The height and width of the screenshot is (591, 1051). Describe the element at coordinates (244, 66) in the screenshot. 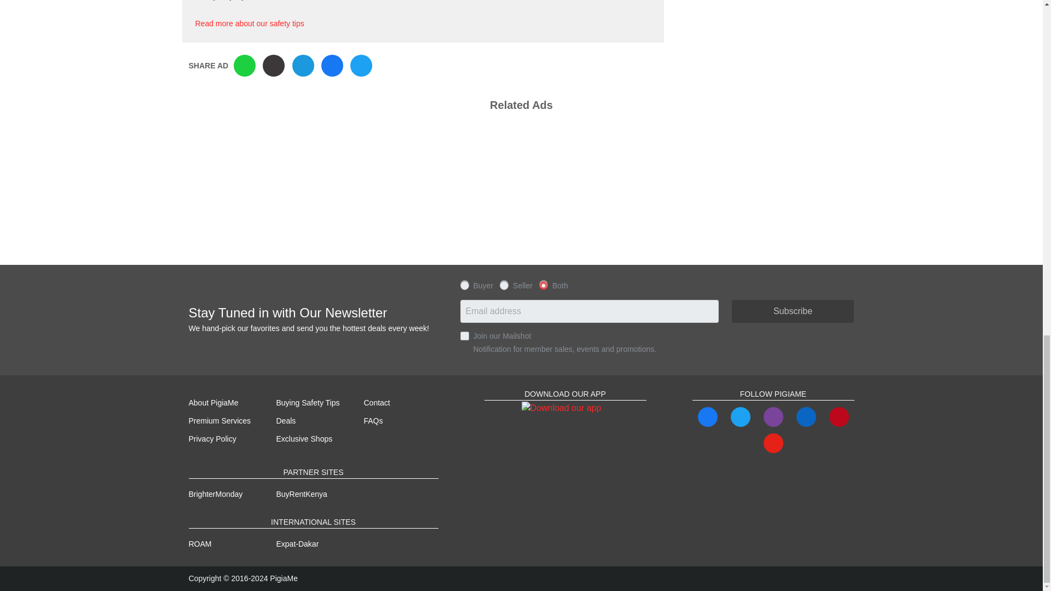

I see `Share via WhatsApp` at that location.